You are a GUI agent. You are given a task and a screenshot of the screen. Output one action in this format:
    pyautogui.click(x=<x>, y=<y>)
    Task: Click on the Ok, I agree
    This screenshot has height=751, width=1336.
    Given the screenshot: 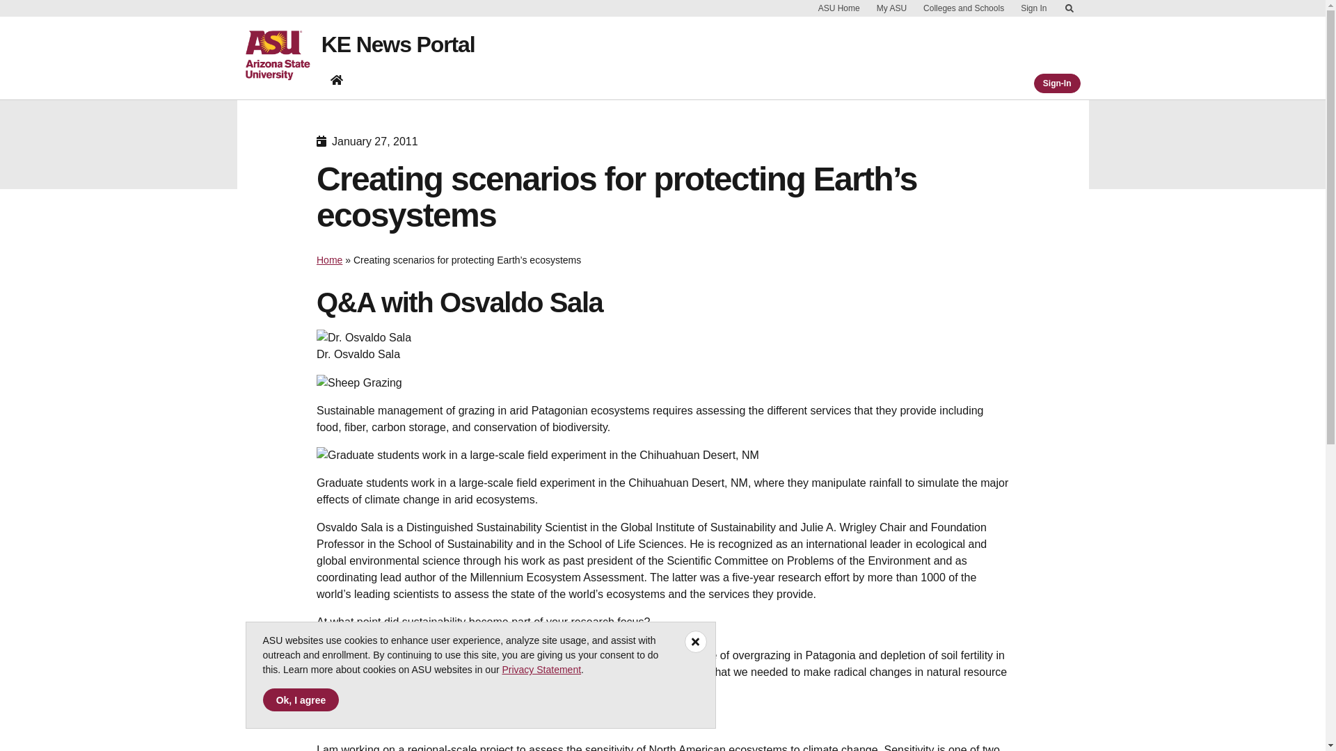 What is the action you would take?
    pyautogui.click(x=301, y=700)
    